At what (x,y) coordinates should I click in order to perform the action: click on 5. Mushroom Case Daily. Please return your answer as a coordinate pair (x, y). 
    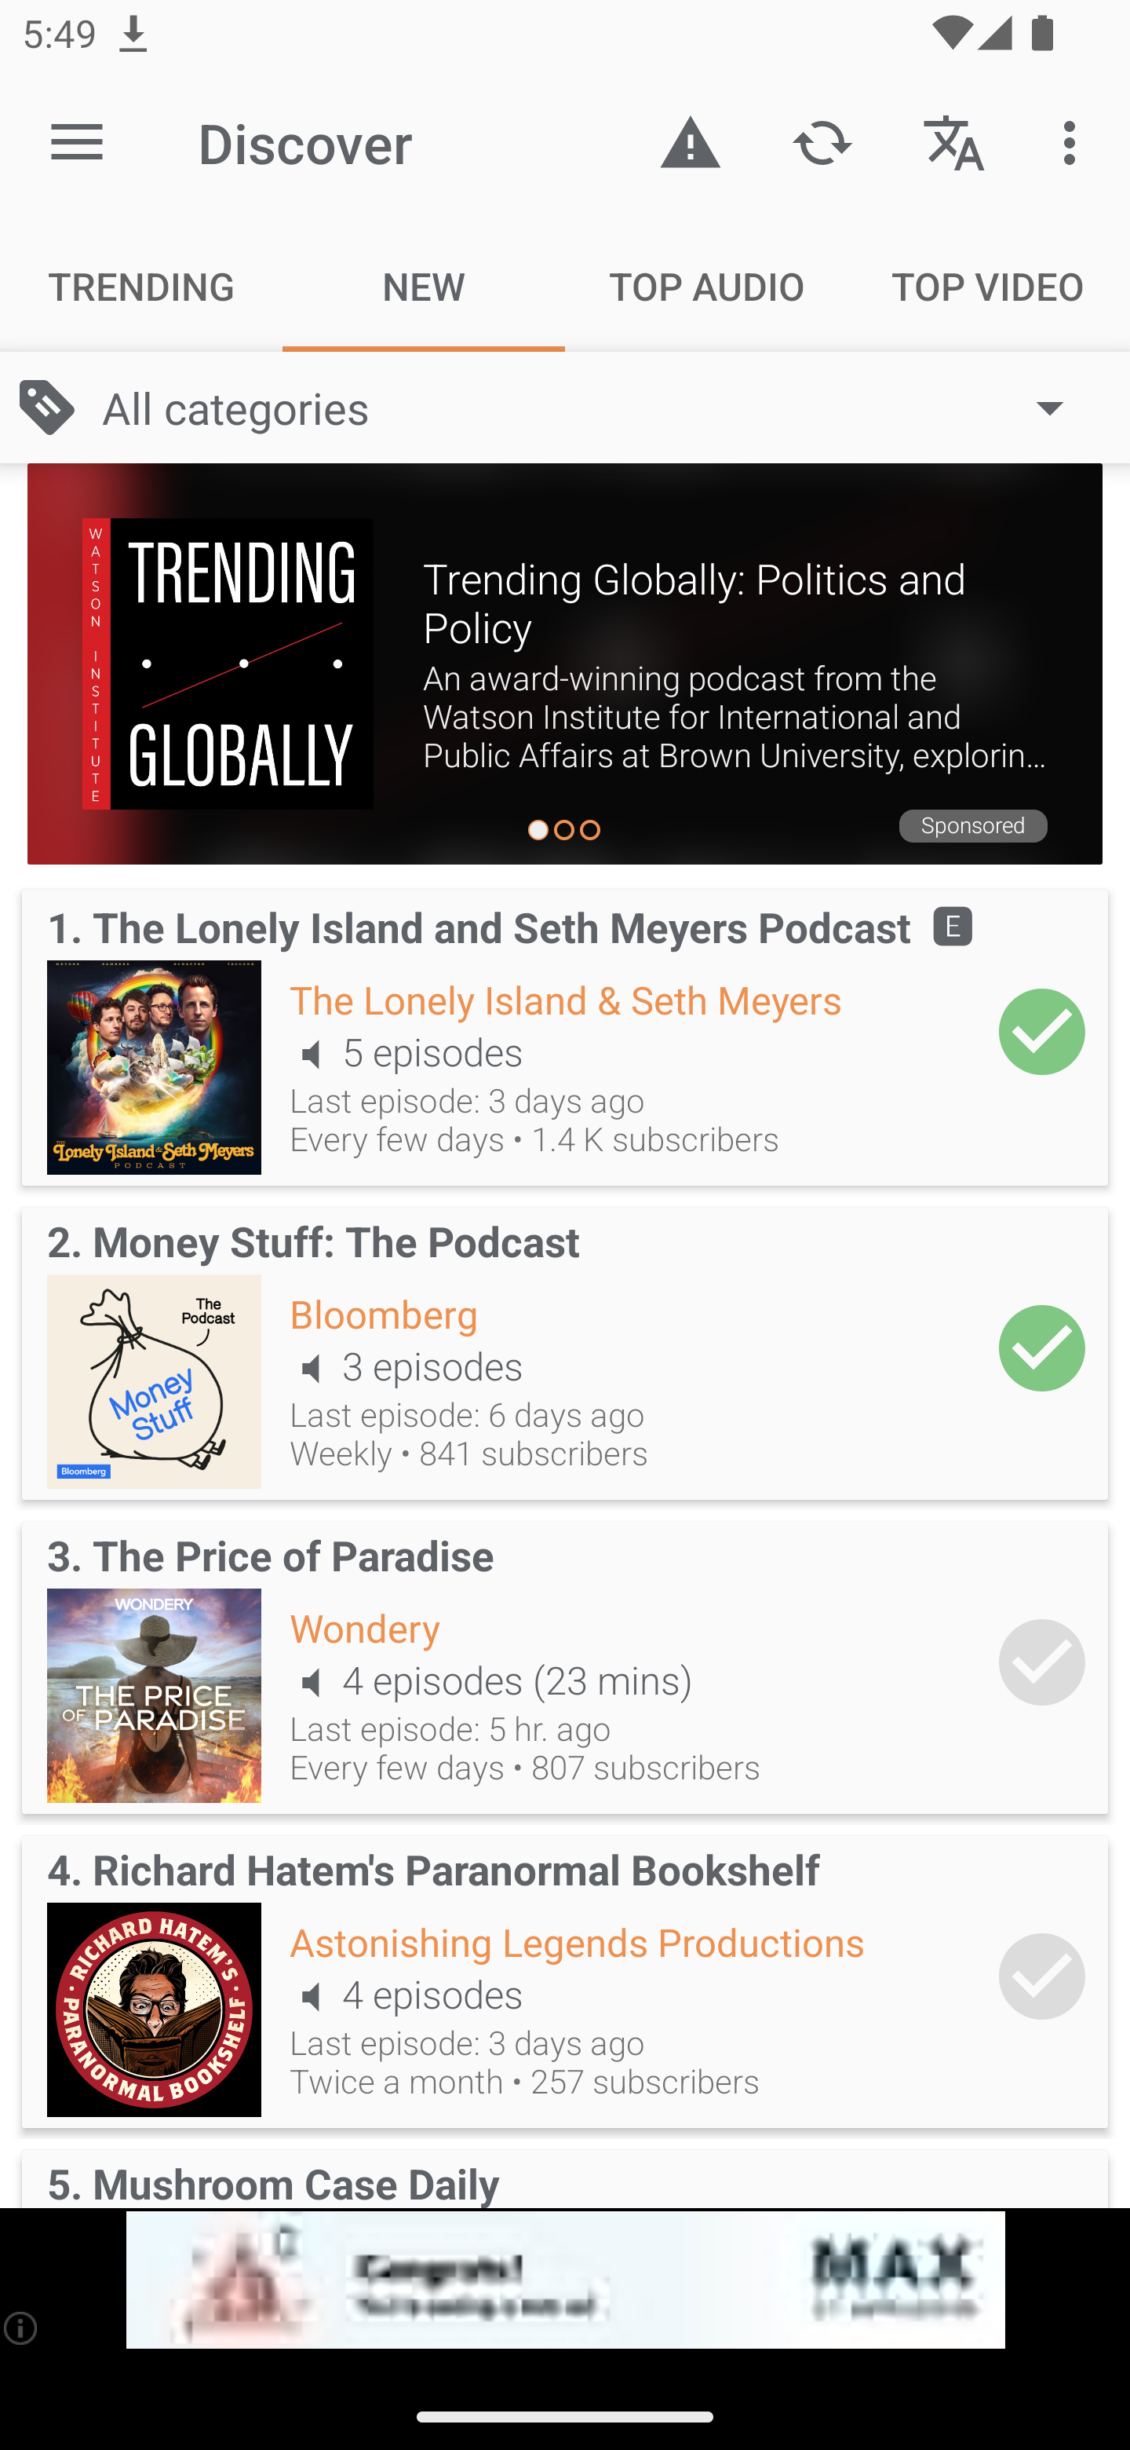
    Looking at the image, I should click on (565, 2173).